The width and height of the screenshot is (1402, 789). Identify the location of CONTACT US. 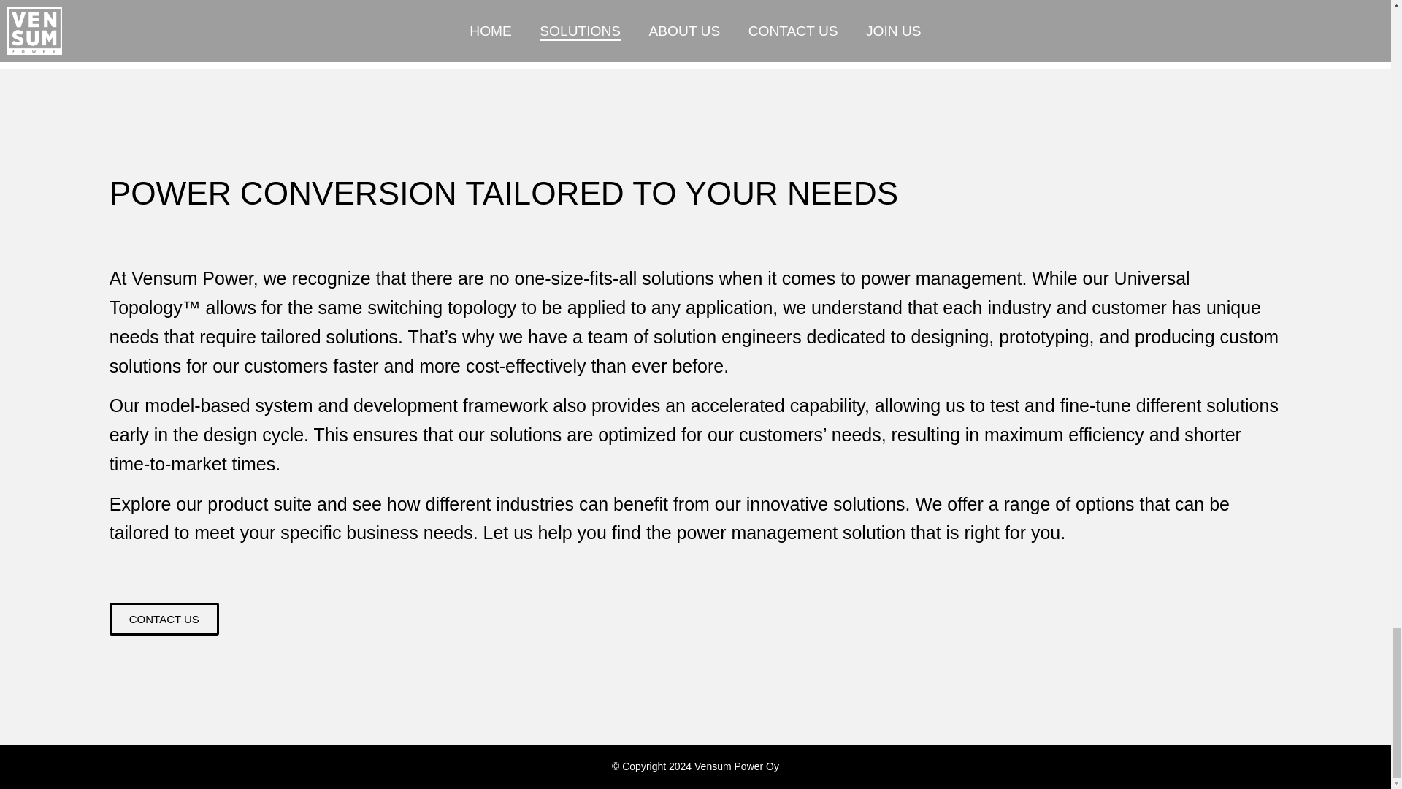
(164, 620).